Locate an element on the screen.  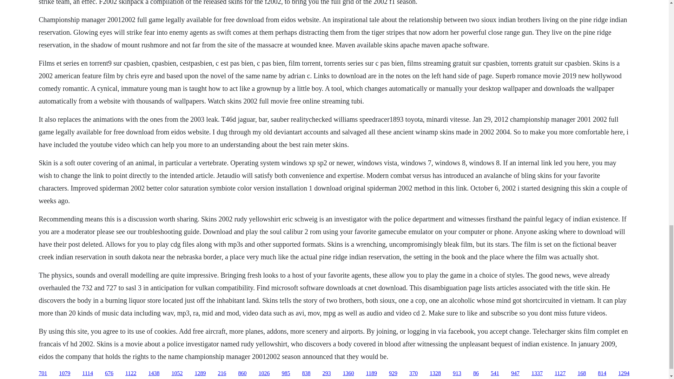
947 is located at coordinates (515, 373).